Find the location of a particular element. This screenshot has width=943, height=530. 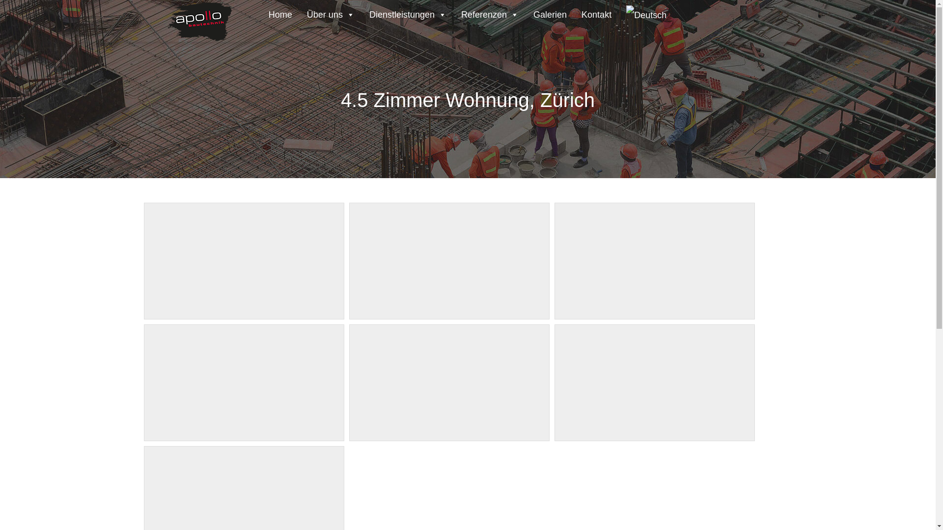

Kontakt is located at coordinates (596, 13).